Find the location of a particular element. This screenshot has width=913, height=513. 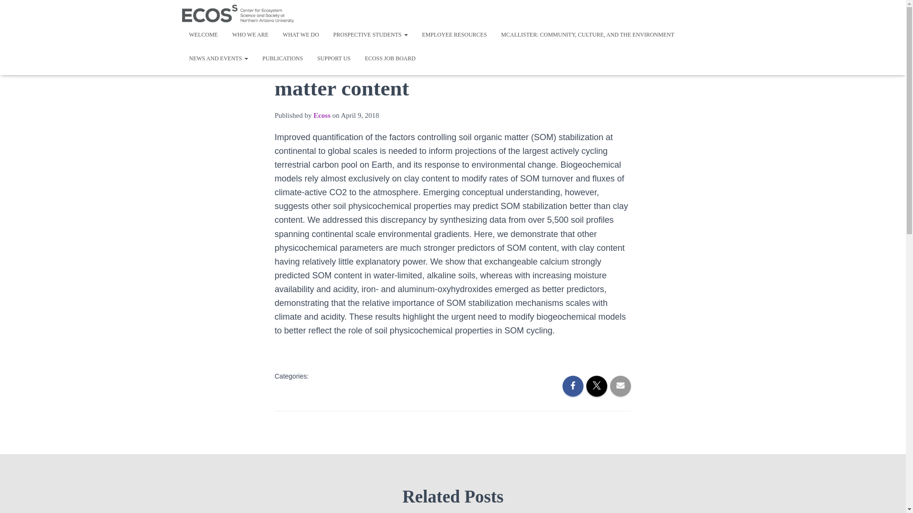

Publications is located at coordinates (282, 58).